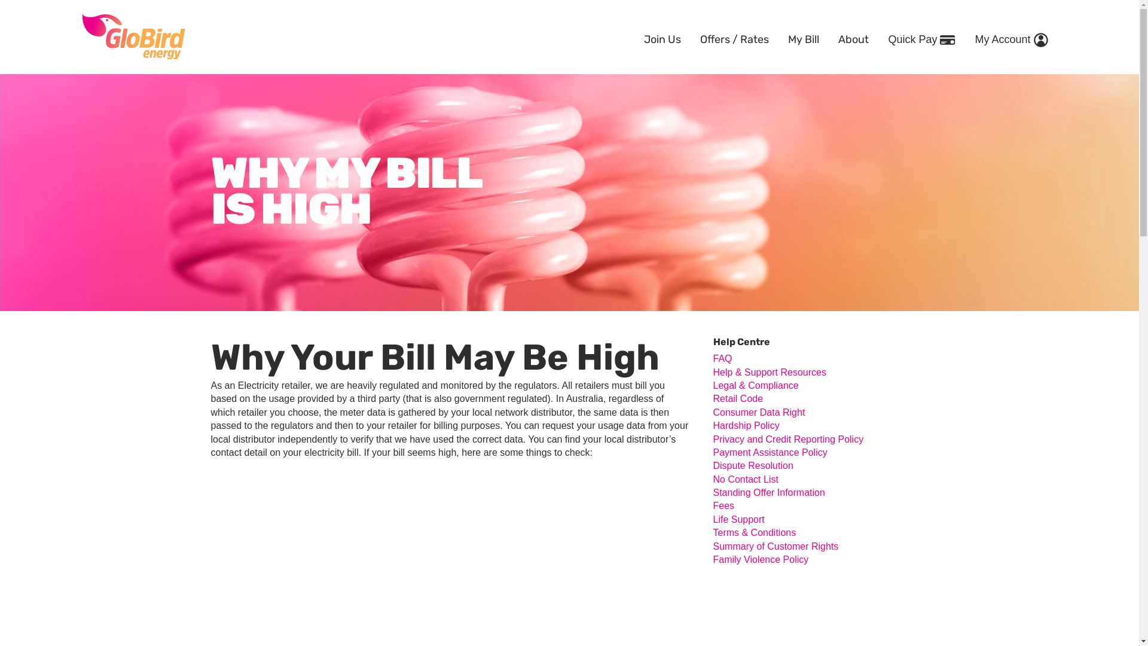  What do you see at coordinates (775, 546) in the screenshot?
I see `Summary of Customer Rights` at bounding box center [775, 546].